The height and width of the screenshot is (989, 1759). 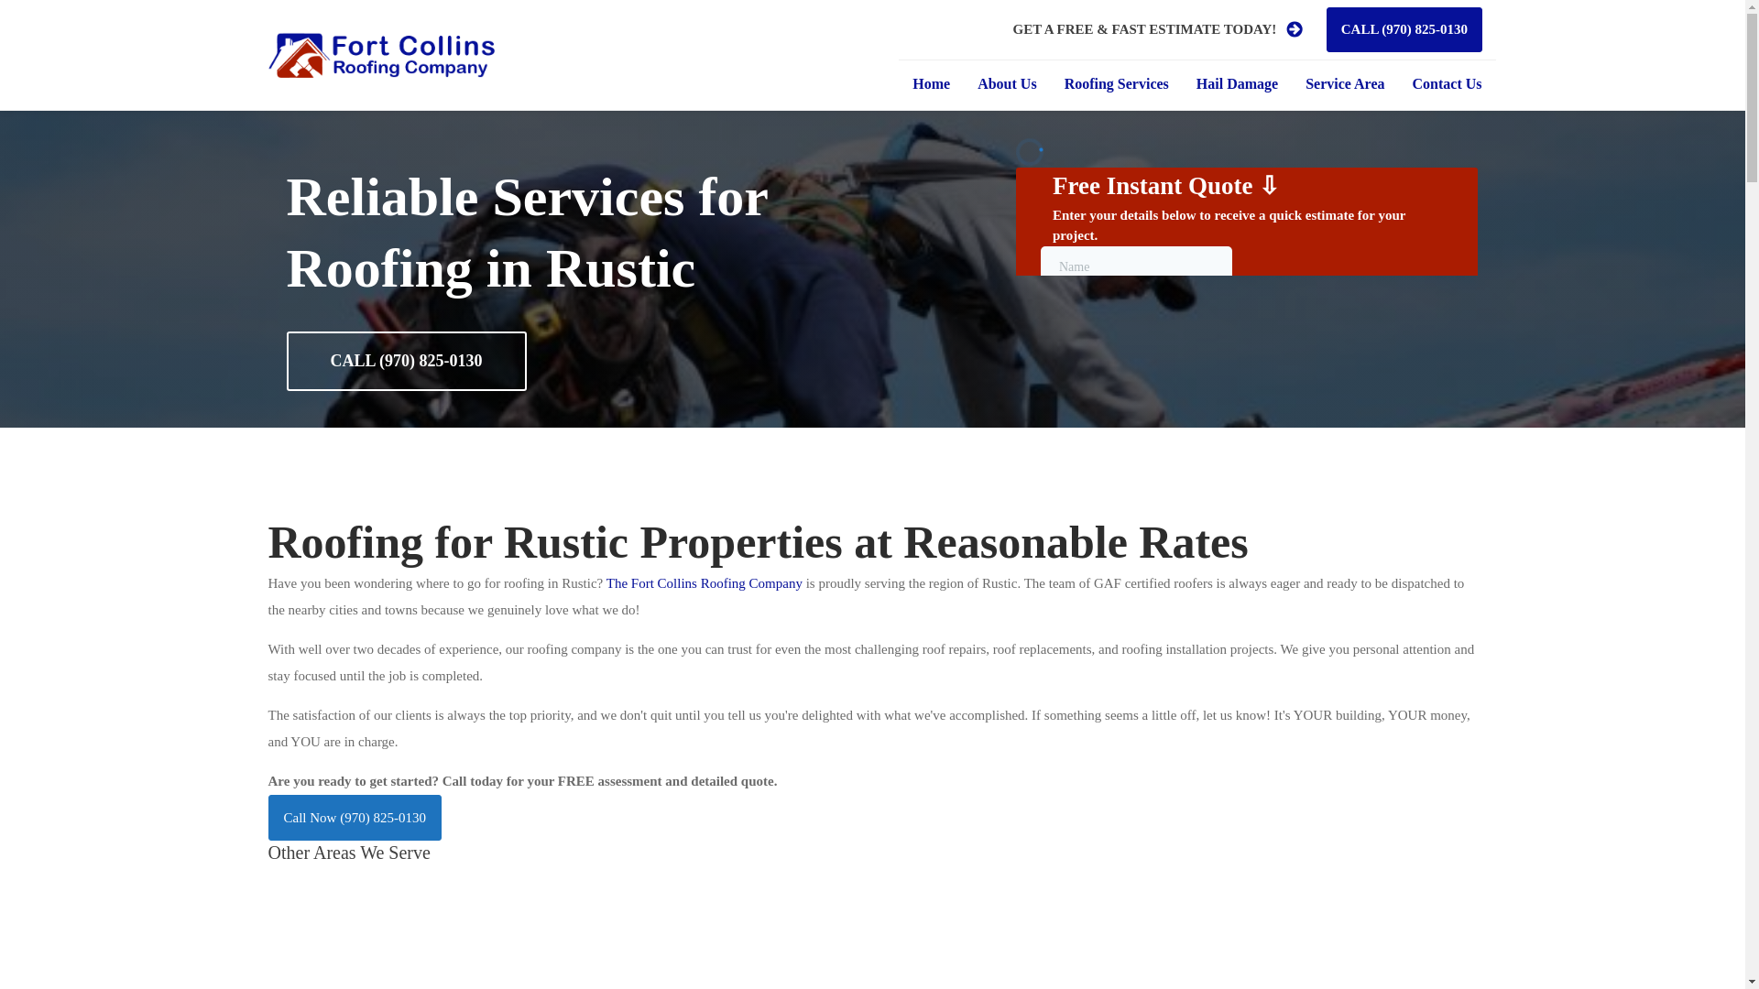 I want to click on Roofing Services, so click(x=1116, y=82).